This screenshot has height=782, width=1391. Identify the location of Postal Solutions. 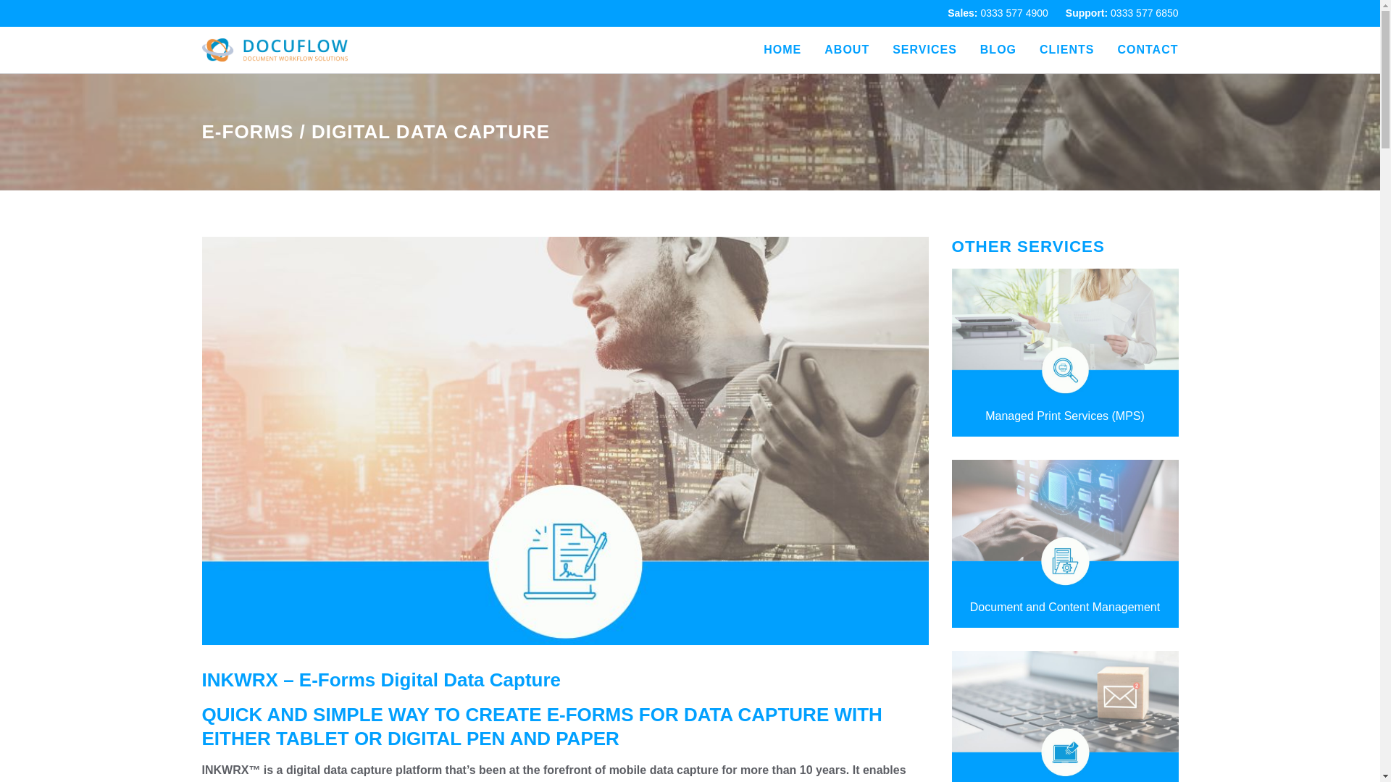
(1065, 716).